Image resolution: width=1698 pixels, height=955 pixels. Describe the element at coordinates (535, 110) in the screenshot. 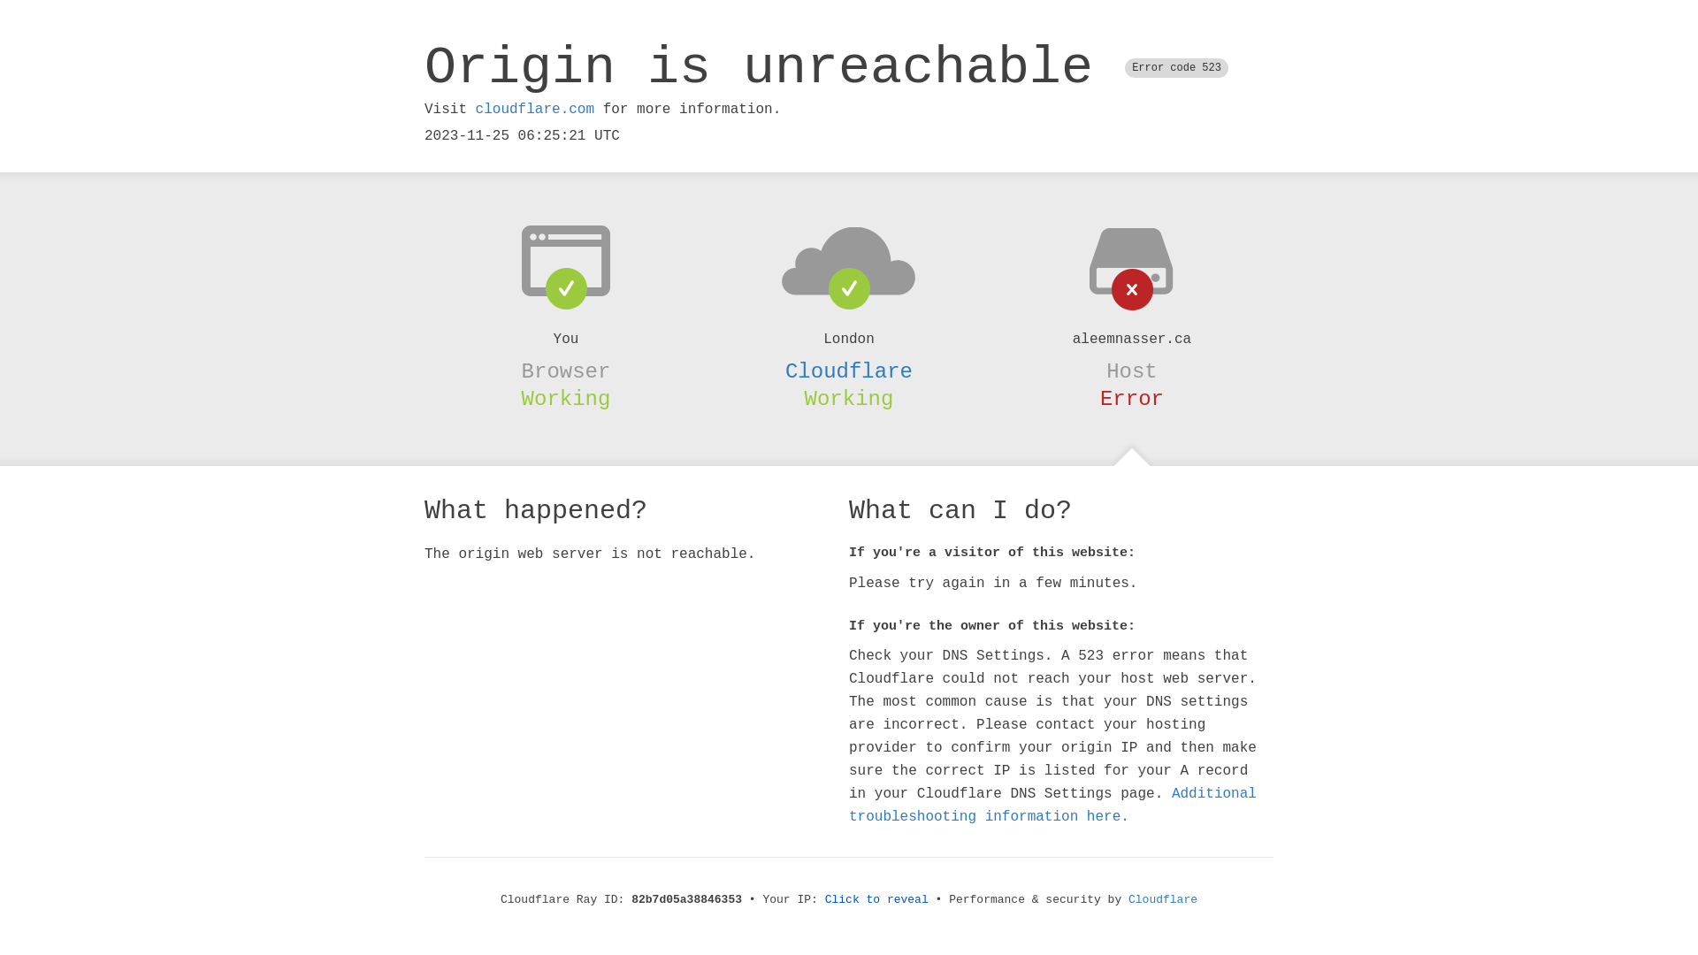

I see `cloudflare.com` at that location.